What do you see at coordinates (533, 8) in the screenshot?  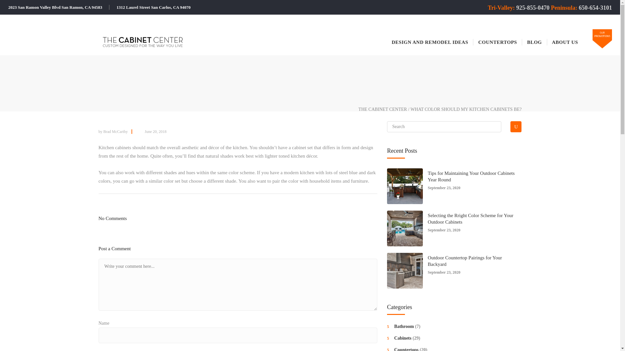 I see `925-855-0470` at bounding box center [533, 8].